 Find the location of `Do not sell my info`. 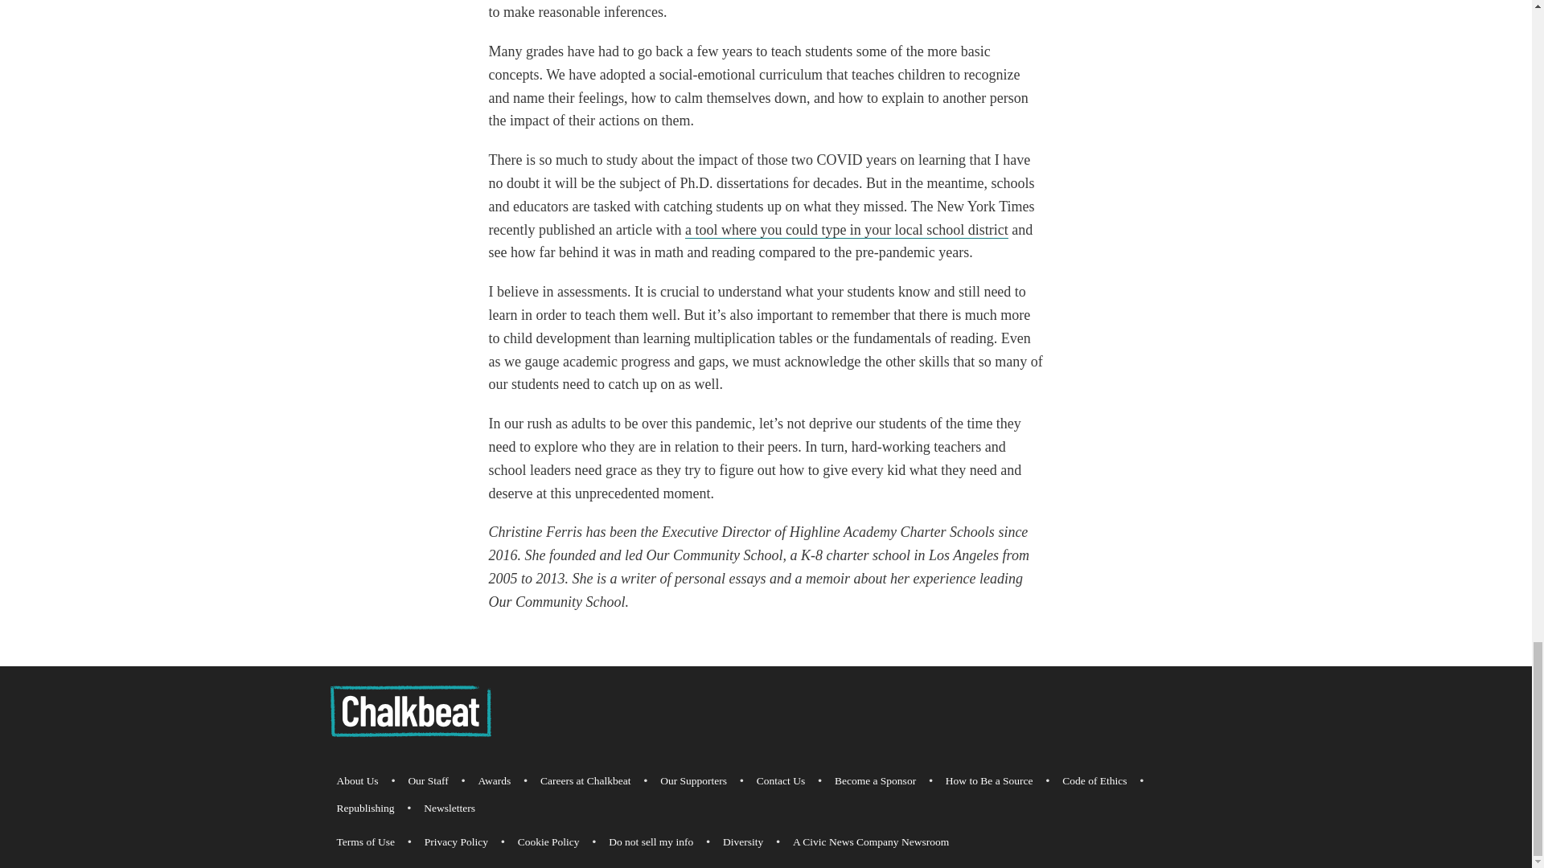

Do not sell my info is located at coordinates (650, 842).